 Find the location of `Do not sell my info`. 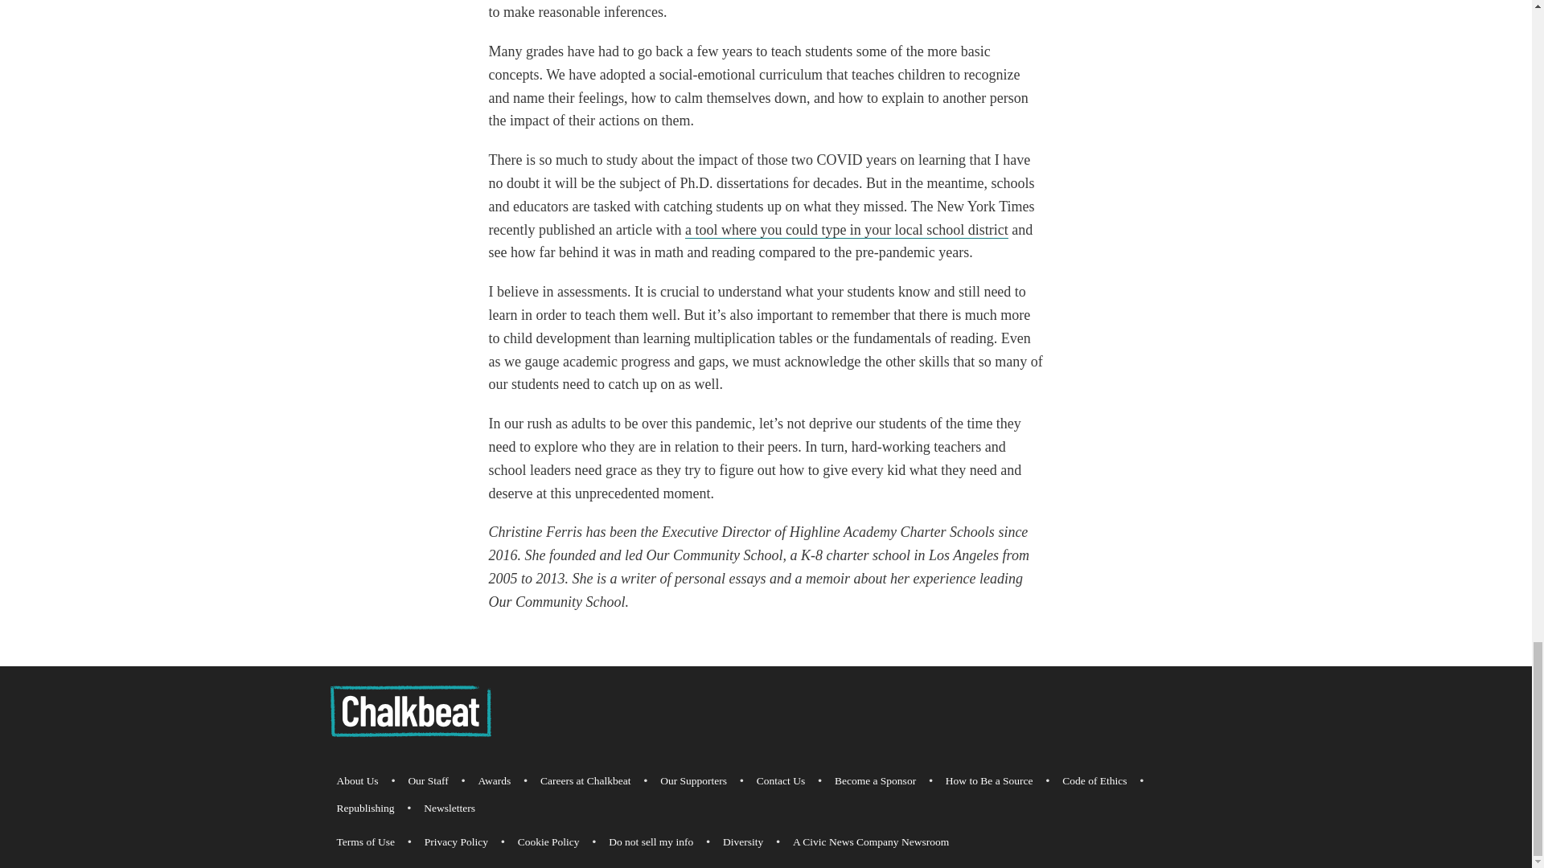

Do not sell my info is located at coordinates (650, 842).